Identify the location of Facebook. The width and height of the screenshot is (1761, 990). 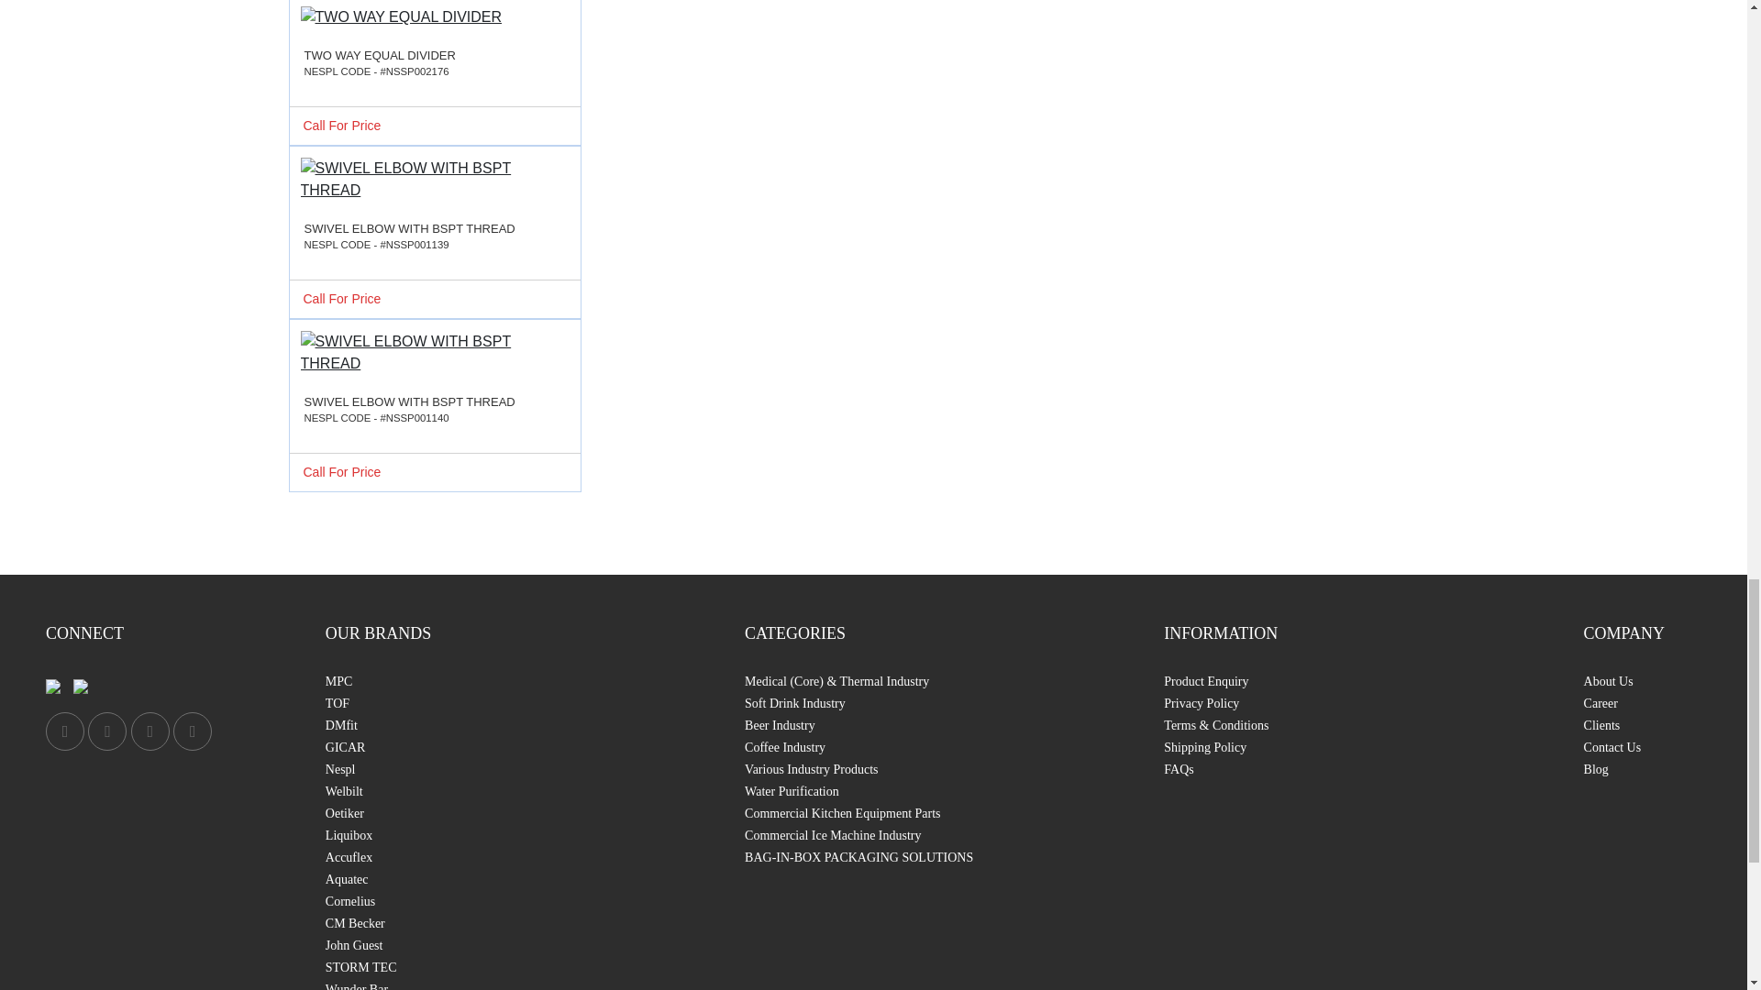
(64, 731).